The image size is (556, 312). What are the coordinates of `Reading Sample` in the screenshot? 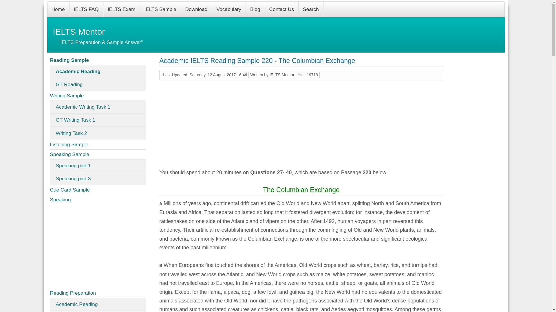 It's located at (98, 60).